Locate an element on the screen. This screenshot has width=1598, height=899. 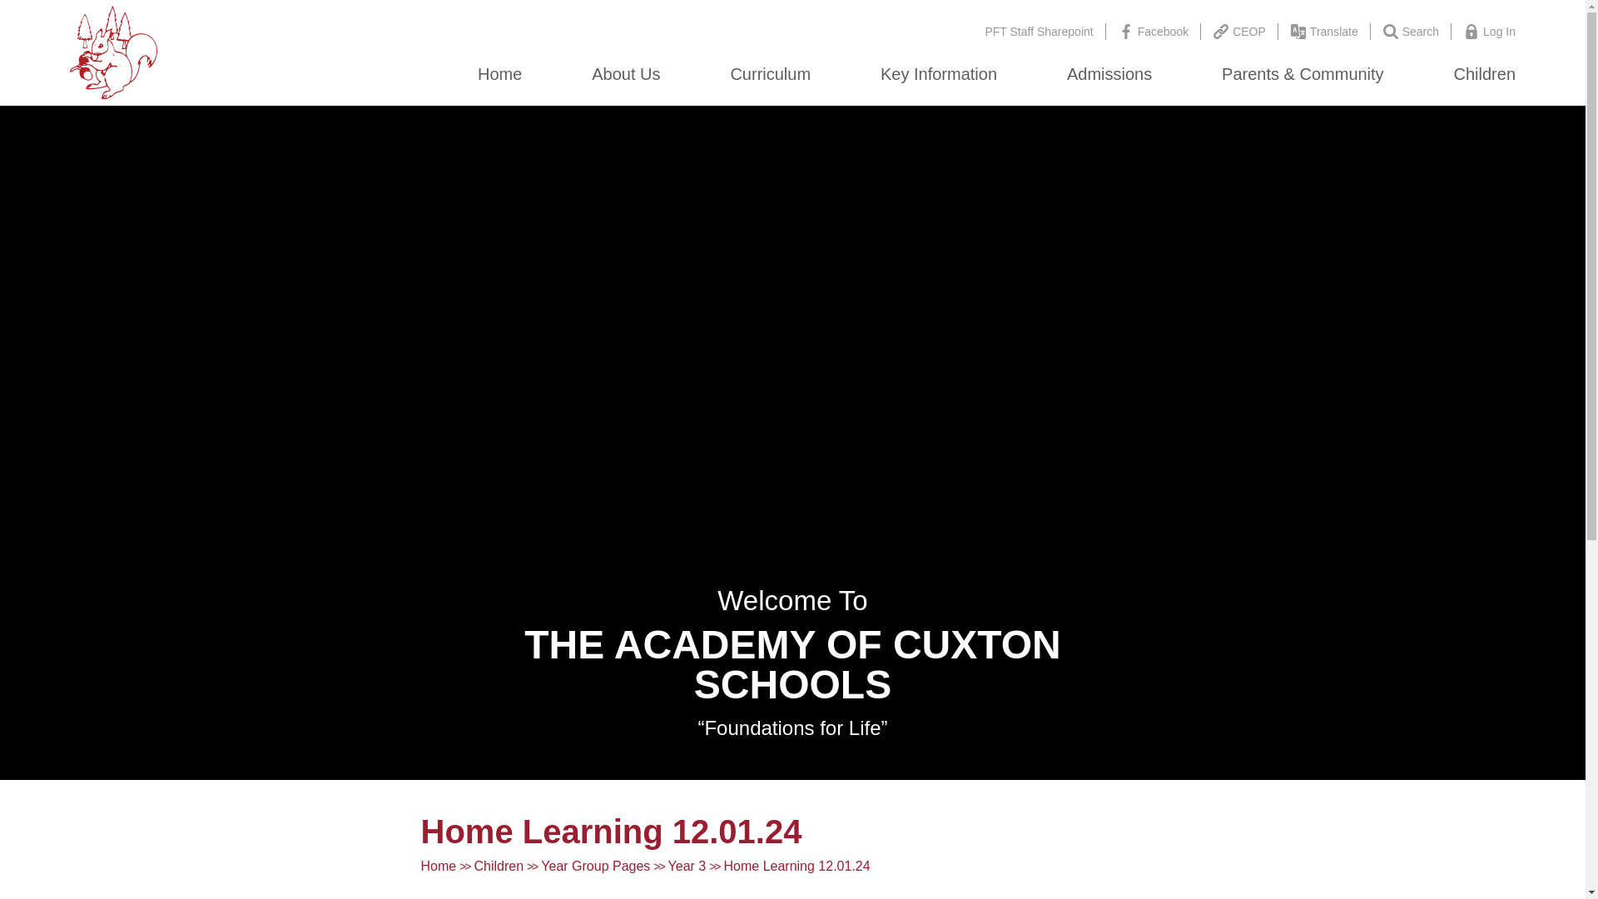
About Us is located at coordinates (626, 73).